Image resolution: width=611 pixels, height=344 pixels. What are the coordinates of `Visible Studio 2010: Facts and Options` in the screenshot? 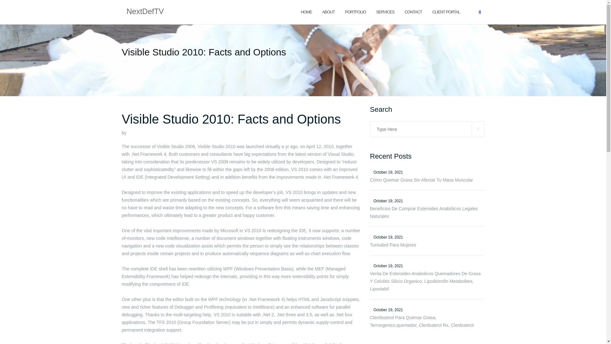 It's located at (231, 119).